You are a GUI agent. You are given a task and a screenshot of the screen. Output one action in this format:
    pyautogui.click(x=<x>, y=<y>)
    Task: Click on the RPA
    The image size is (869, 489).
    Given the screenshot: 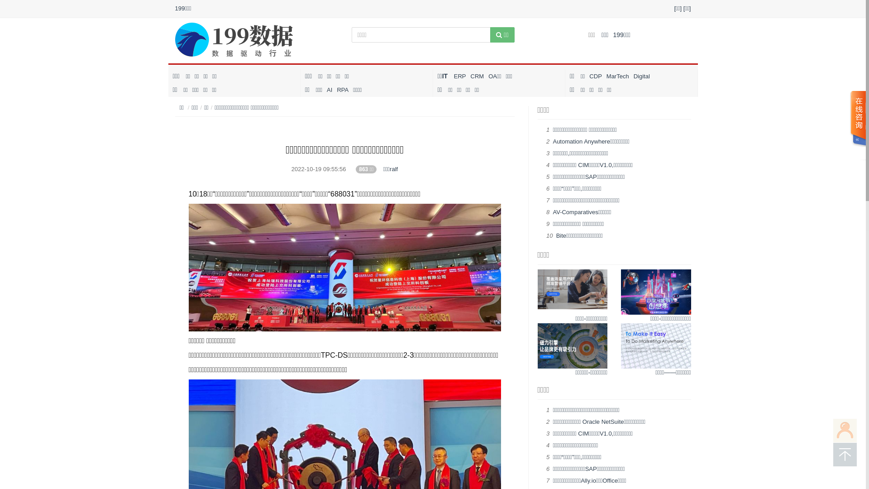 What is the action you would take?
    pyautogui.click(x=343, y=90)
    